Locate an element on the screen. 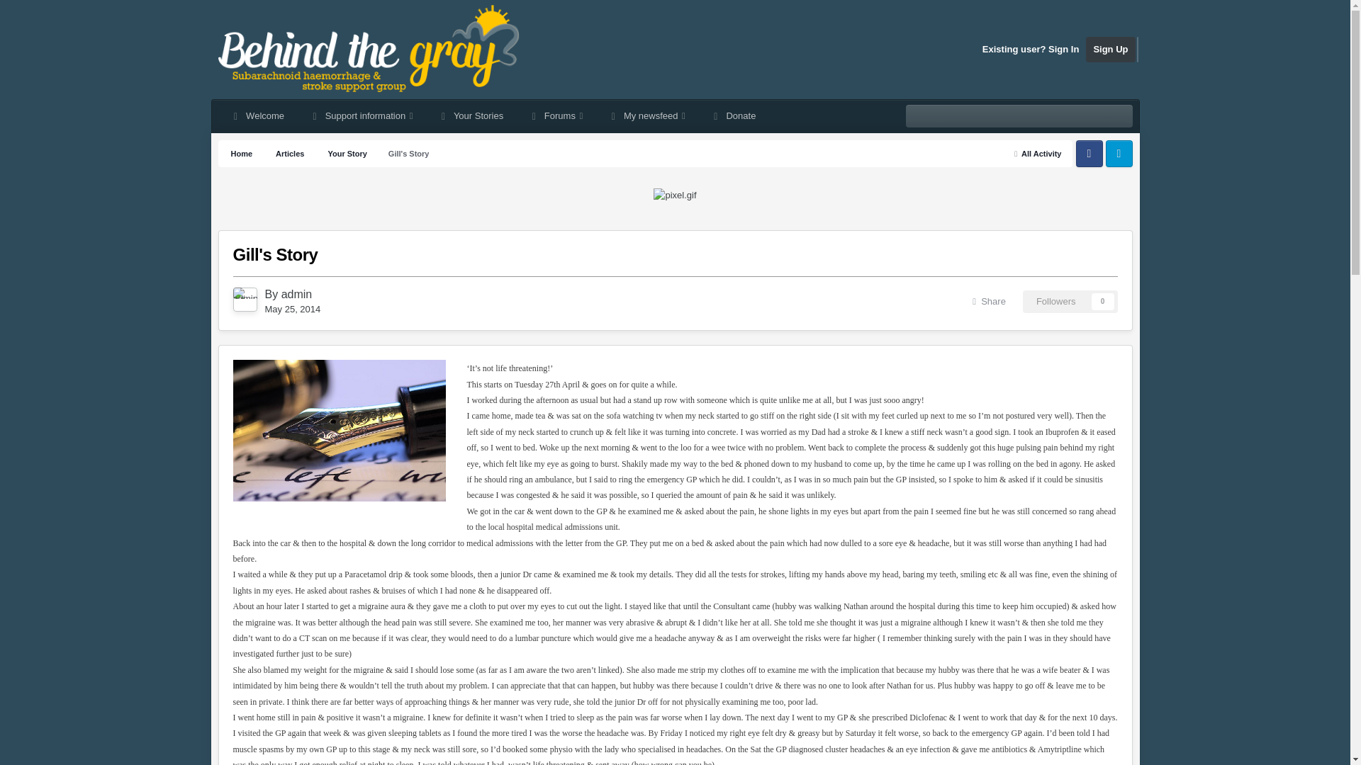  Sign Up is located at coordinates (1110, 49).